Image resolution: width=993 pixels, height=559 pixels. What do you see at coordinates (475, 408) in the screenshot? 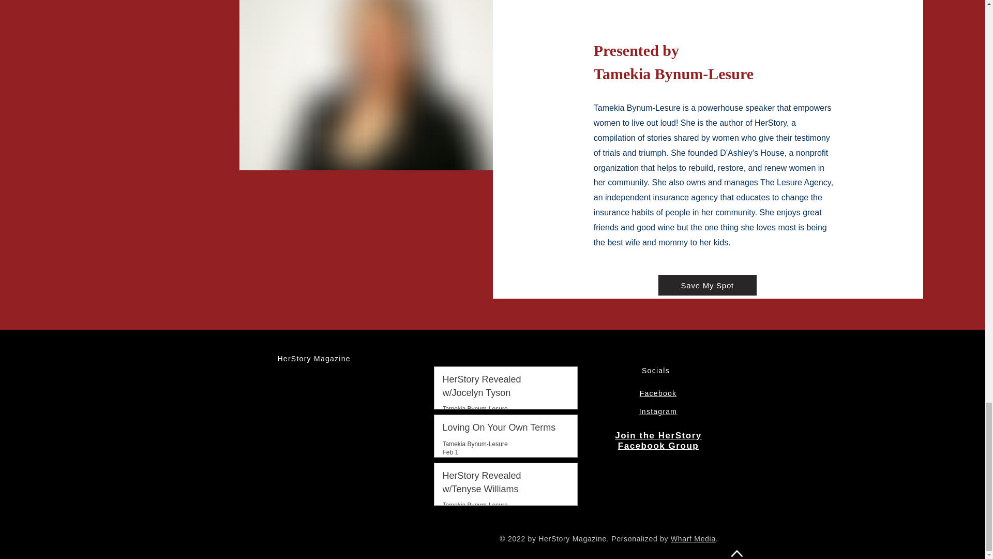
I see `Tamekia Bynum-Lesure` at bounding box center [475, 408].